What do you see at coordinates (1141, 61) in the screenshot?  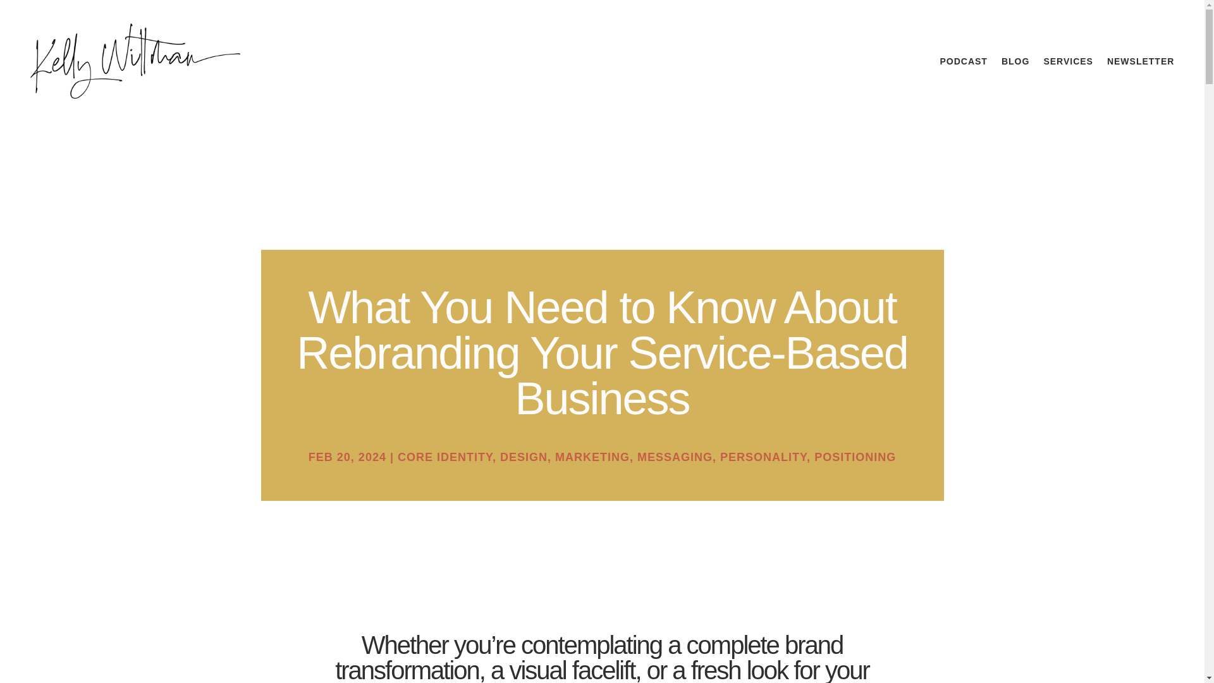 I see `NEWSLETTER` at bounding box center [1141, 61].